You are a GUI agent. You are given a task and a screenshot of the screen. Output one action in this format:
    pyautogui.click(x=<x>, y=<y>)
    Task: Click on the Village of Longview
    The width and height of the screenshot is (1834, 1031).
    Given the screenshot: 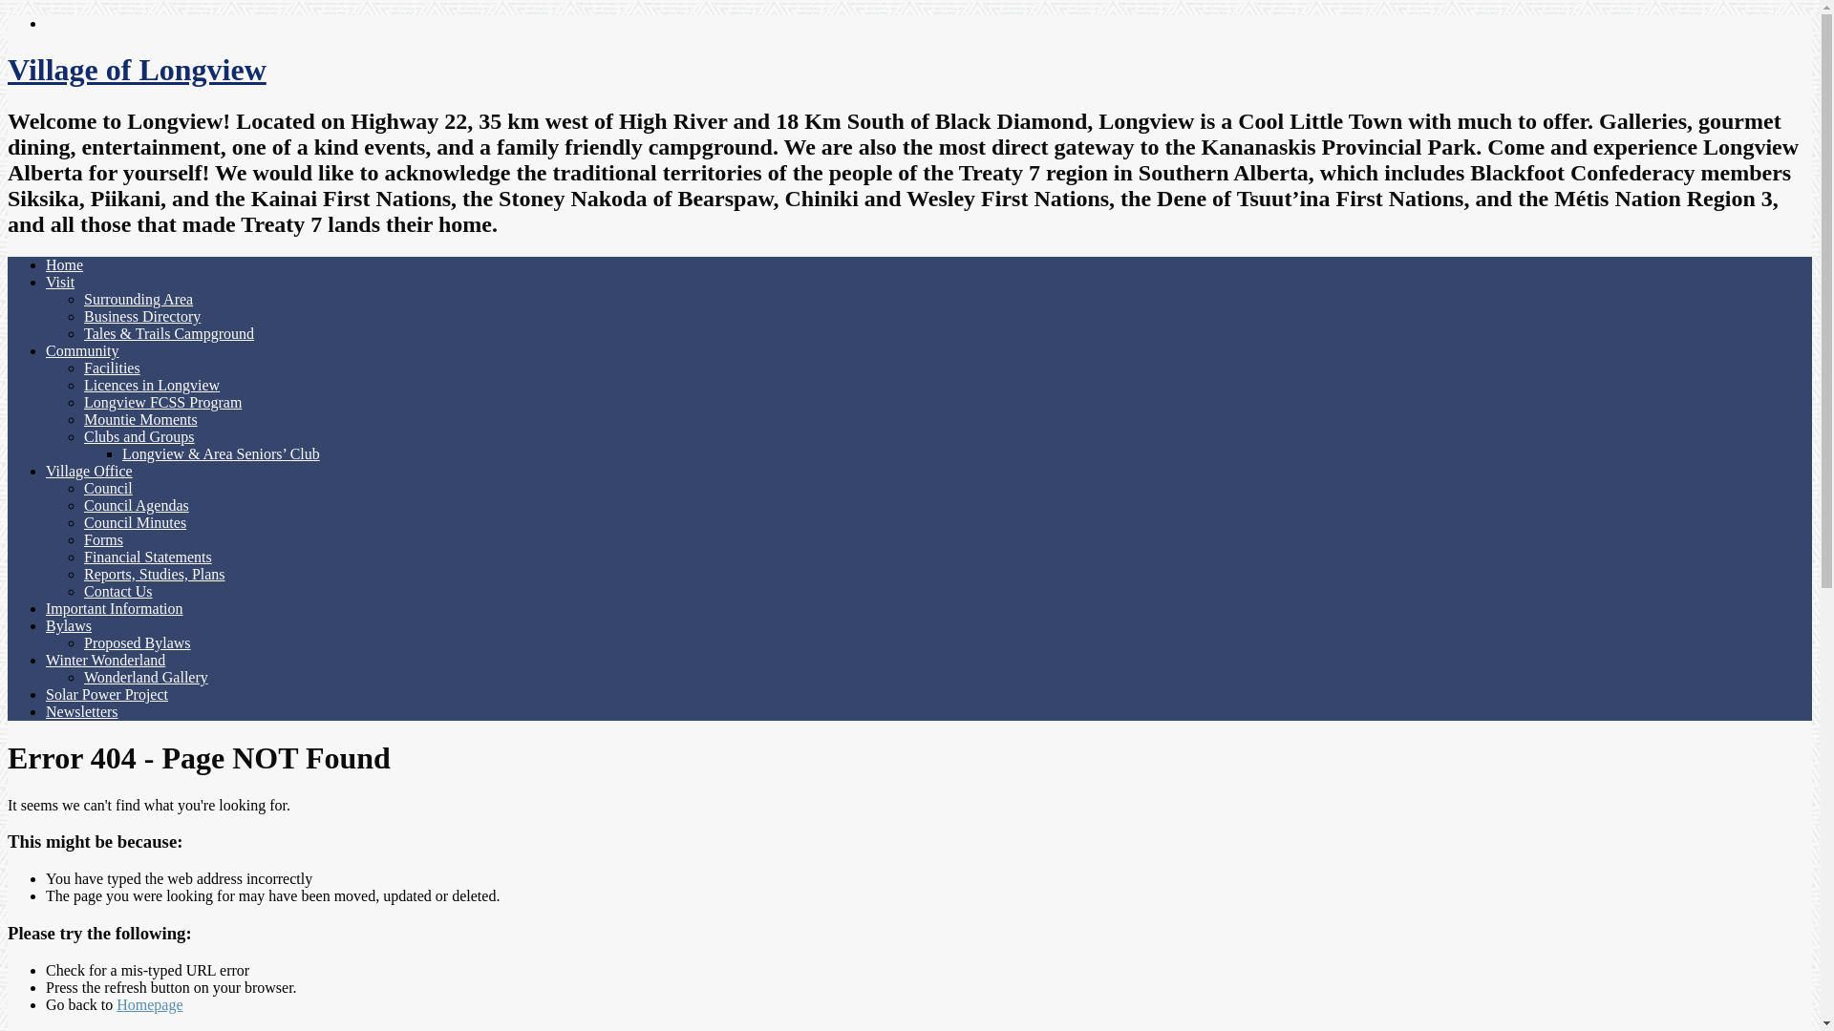 What is the action you would take?
    pyautogui.click(x=138, y=70)
    